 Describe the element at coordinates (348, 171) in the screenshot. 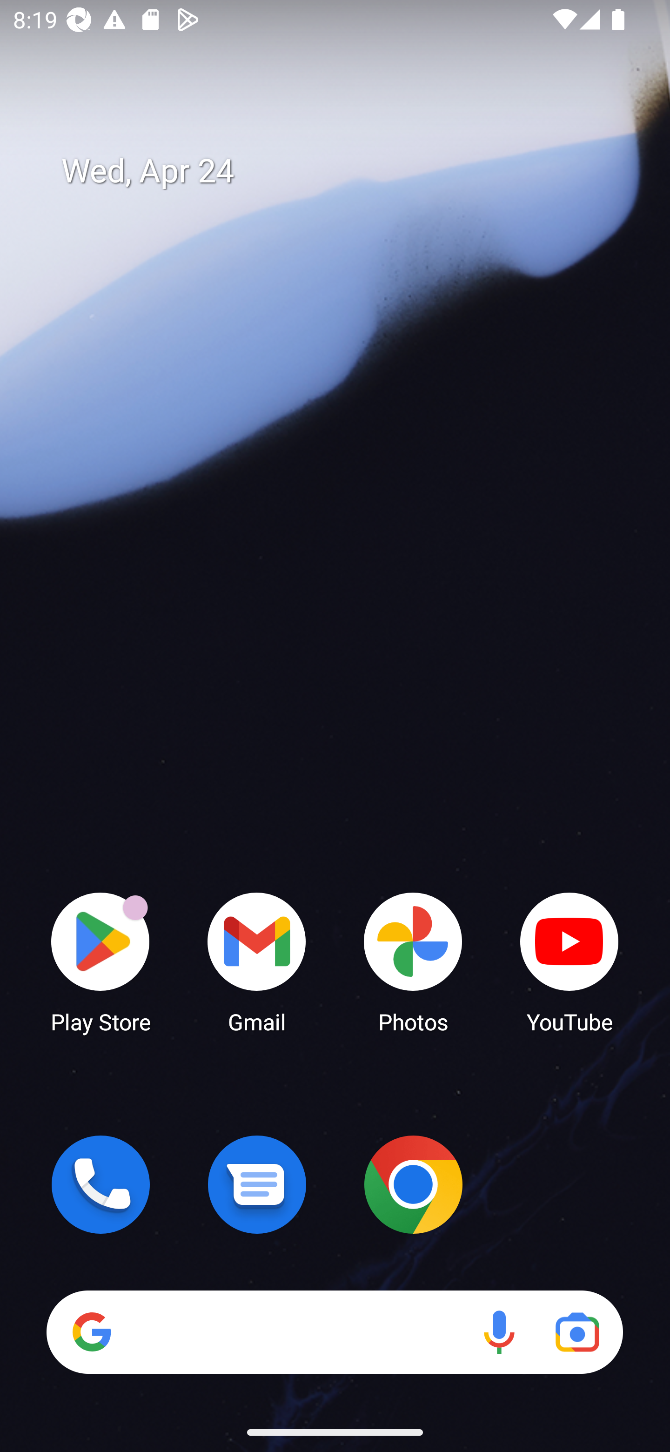

I see `Wed, Apr 24` at that location.